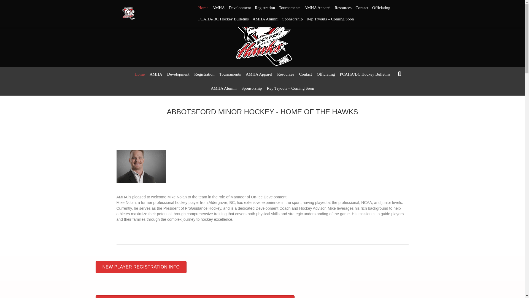 This screenshot has height=298, width=529. What do you see at coordinates (141, 167) in the screenshot?
I see `692ad52e-ada0-44ed-b688-50711632dce5` at bounding box center [141, 167].